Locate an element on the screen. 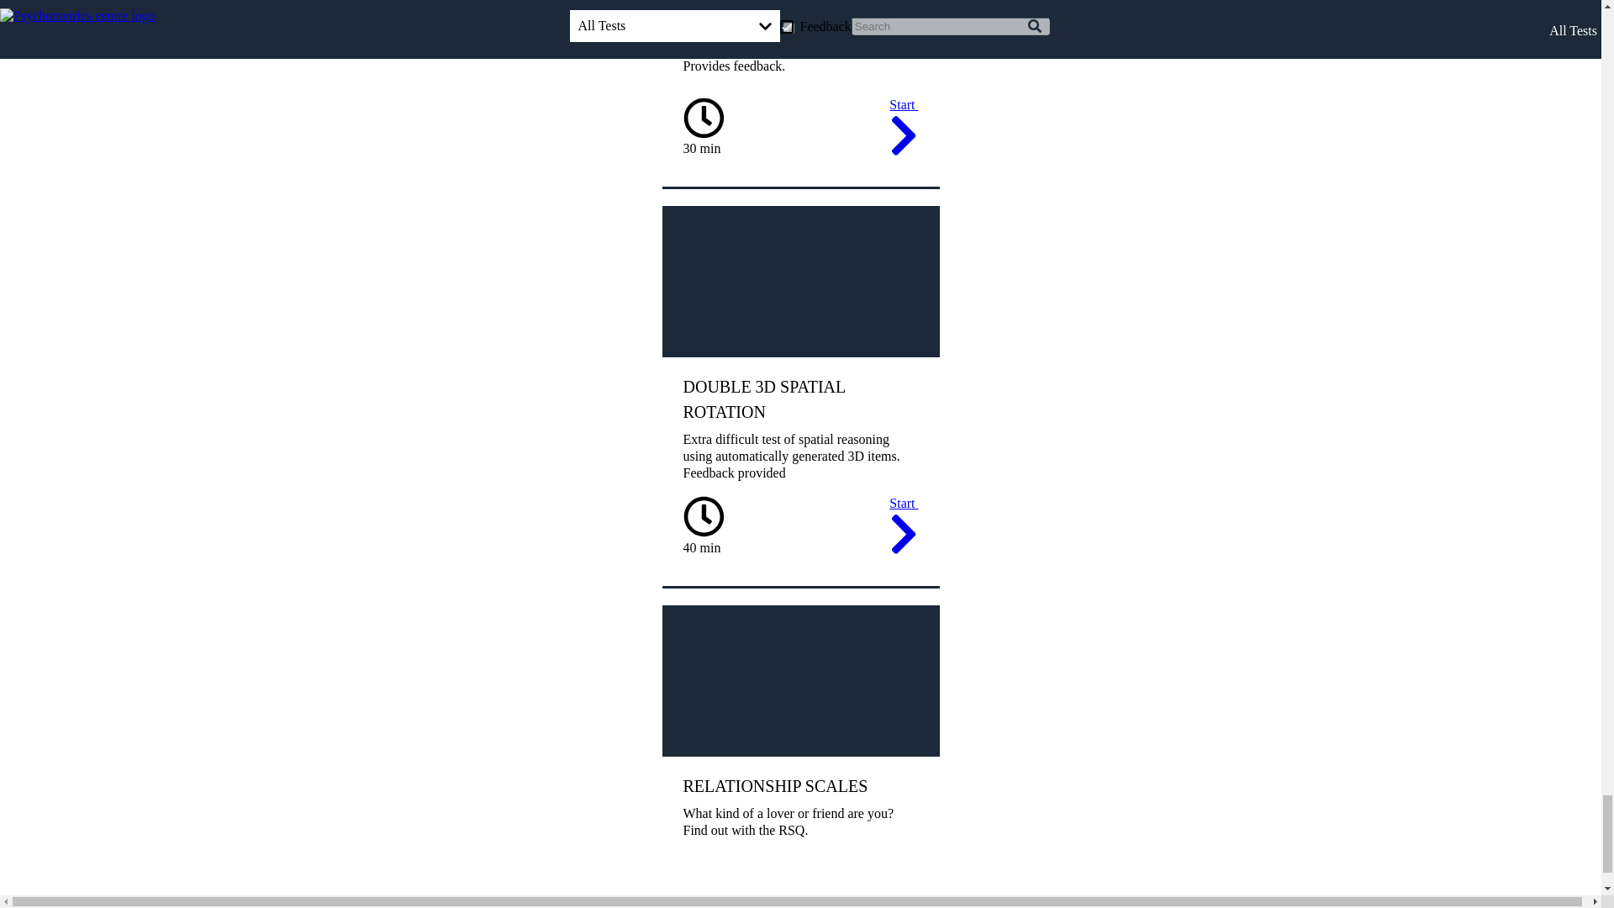  Start  is located at coordinates (903, 901).